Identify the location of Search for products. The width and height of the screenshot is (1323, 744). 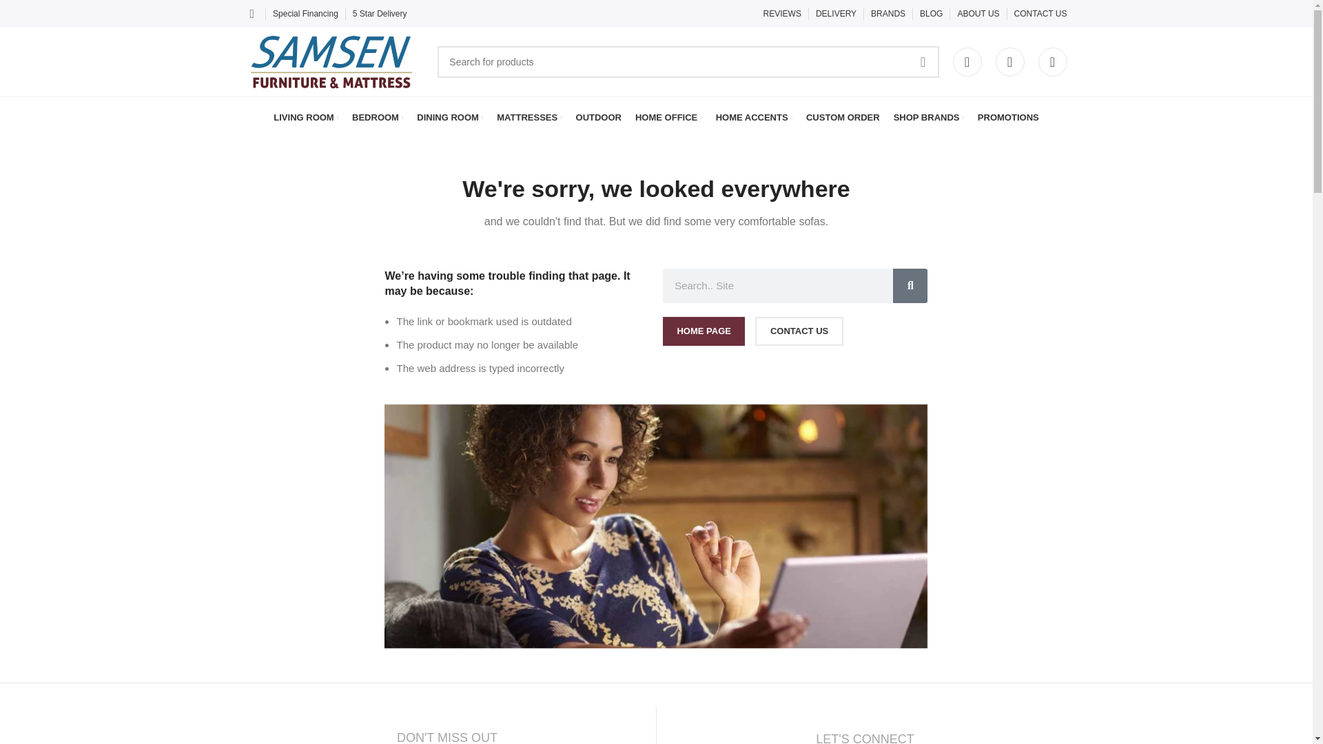
(688, 62).